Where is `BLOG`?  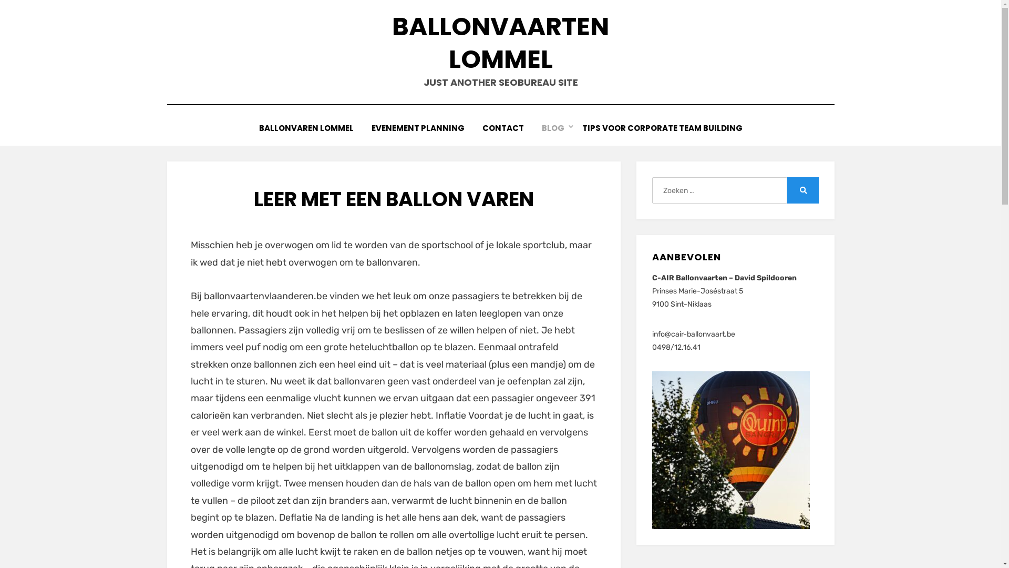
BLOG is located at coordinates (553, 128).